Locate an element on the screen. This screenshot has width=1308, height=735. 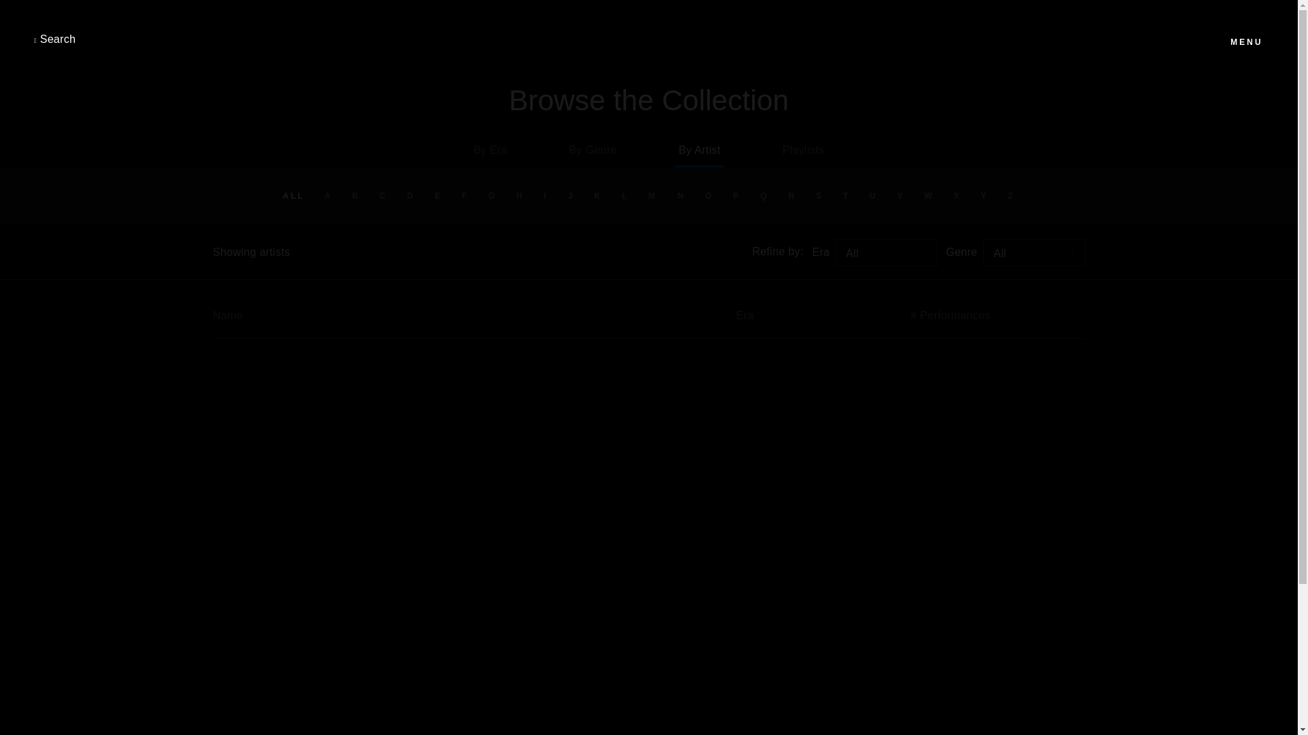
Q is located at coordinates (764, 195).